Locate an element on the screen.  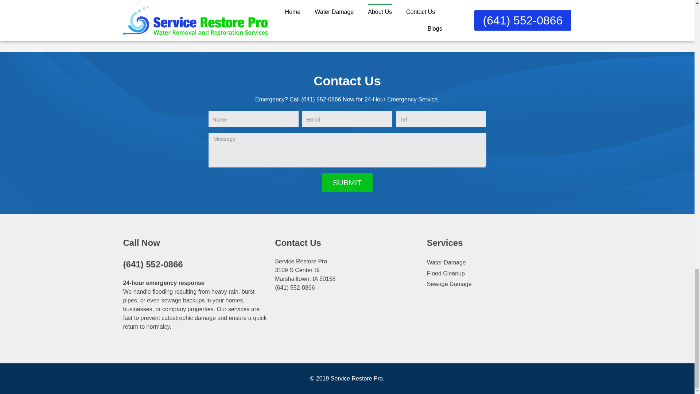
Water Damage is located at coordinates (499, 263).